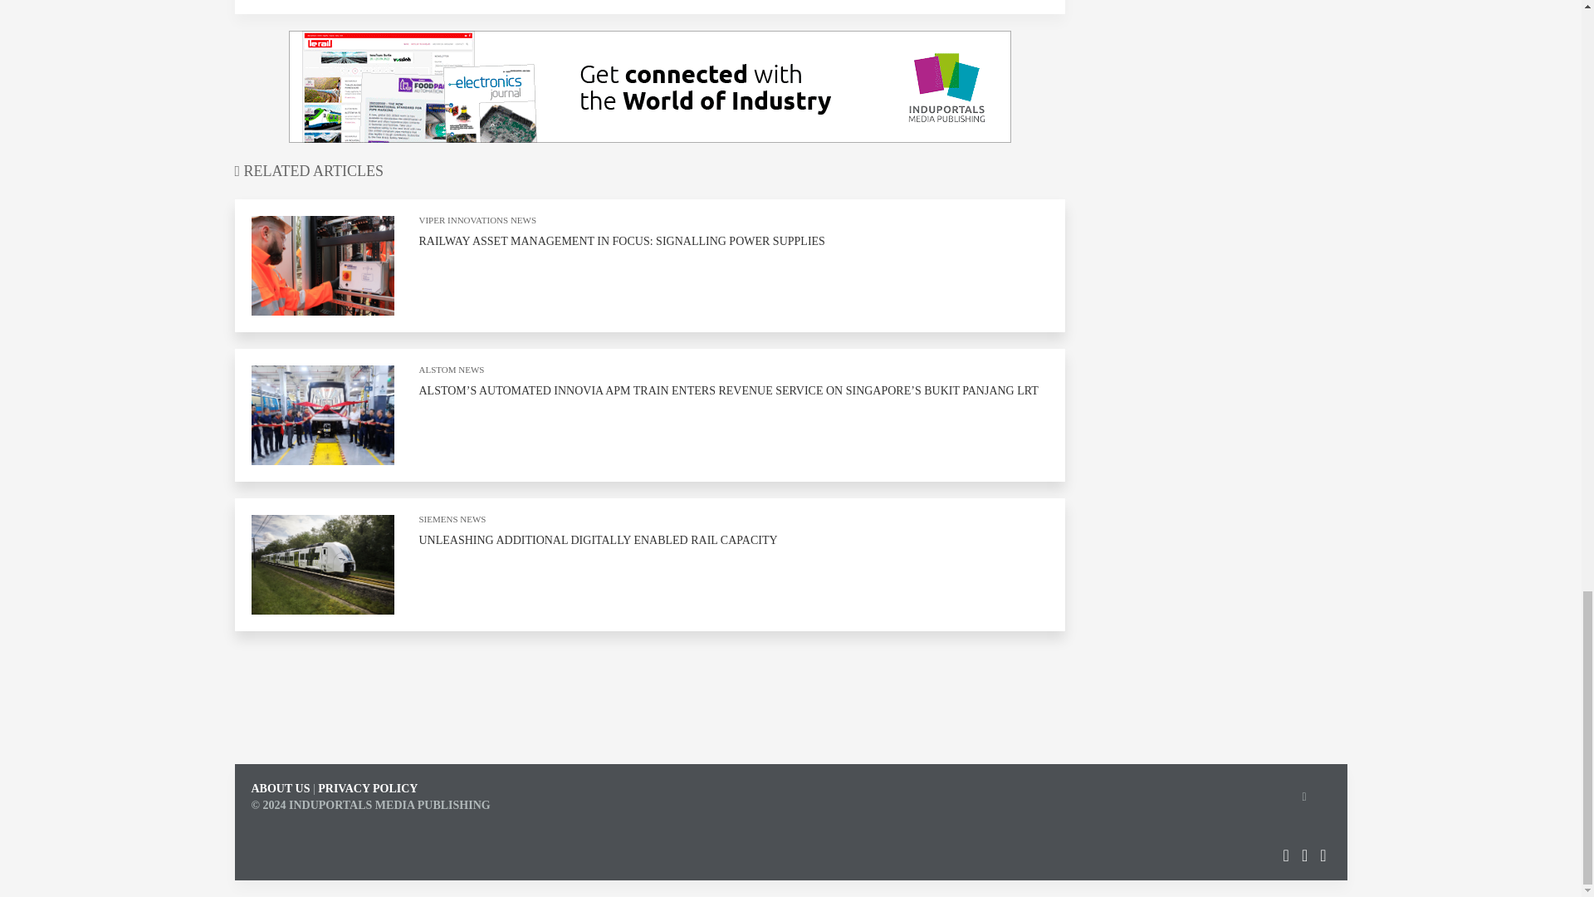 The height and width of the screenshot is (897, 1594). What do you see at coordinates (598, 540) in the screenshot?
I see `UNLEASHING ADDITIONAL DIGITALLY ENABLED RAIL CAPACITY` at bounding box center [598, 540].